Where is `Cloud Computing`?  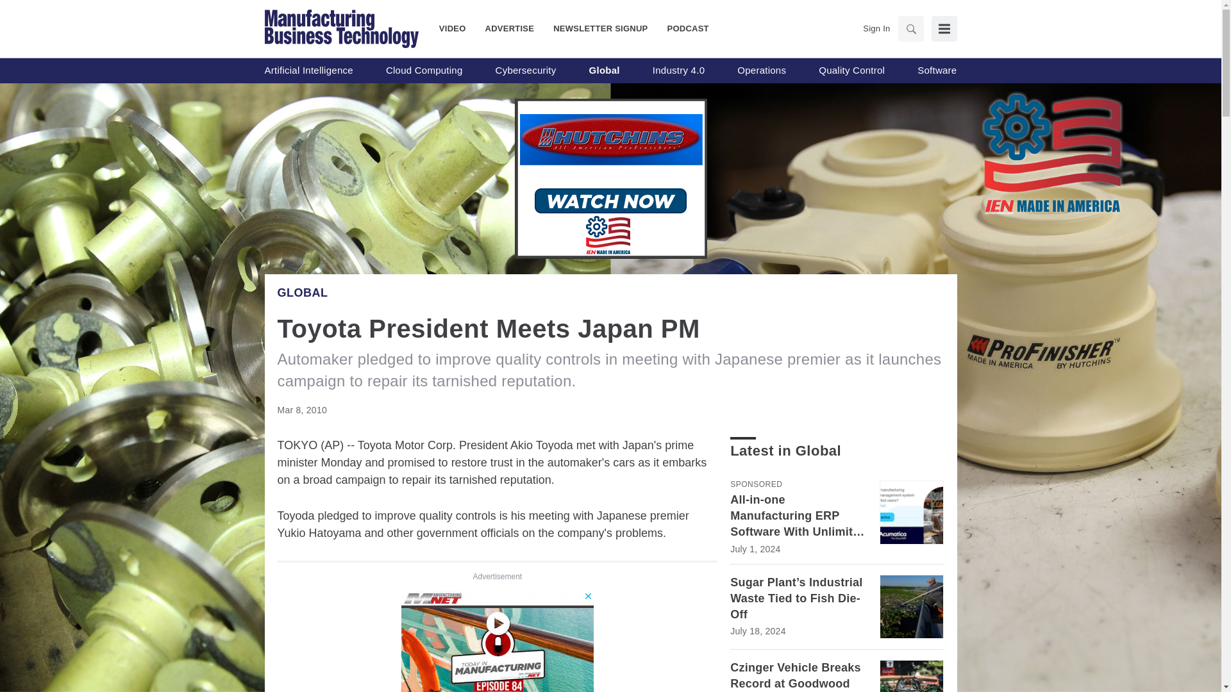
Cloud Computing is located at coordinates (424, 70).